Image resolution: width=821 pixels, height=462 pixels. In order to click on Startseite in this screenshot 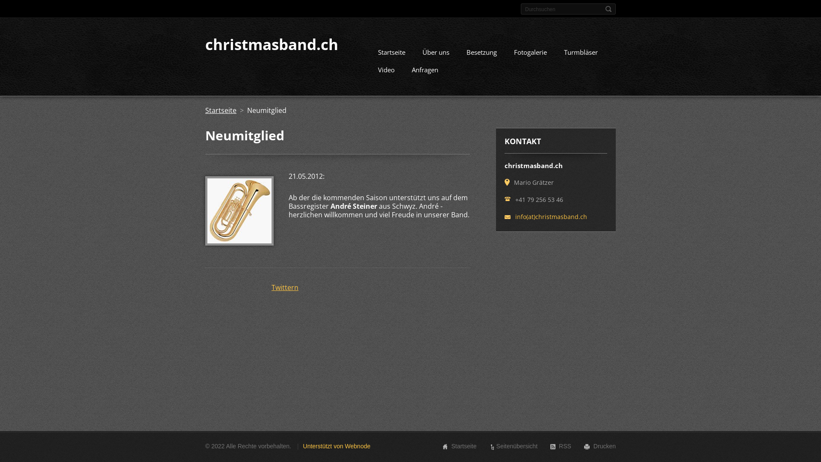, I will do `click(464, 446)`.